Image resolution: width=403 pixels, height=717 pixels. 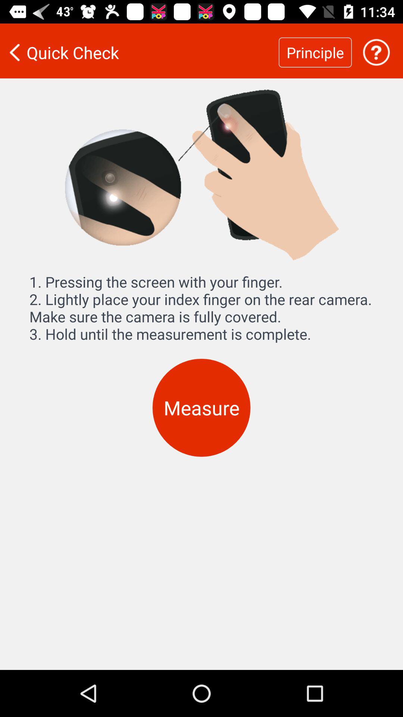 What do you see at coordinates (201, 408) in the screenshot?
I see `open the measure` at bounding box center [201, 408].